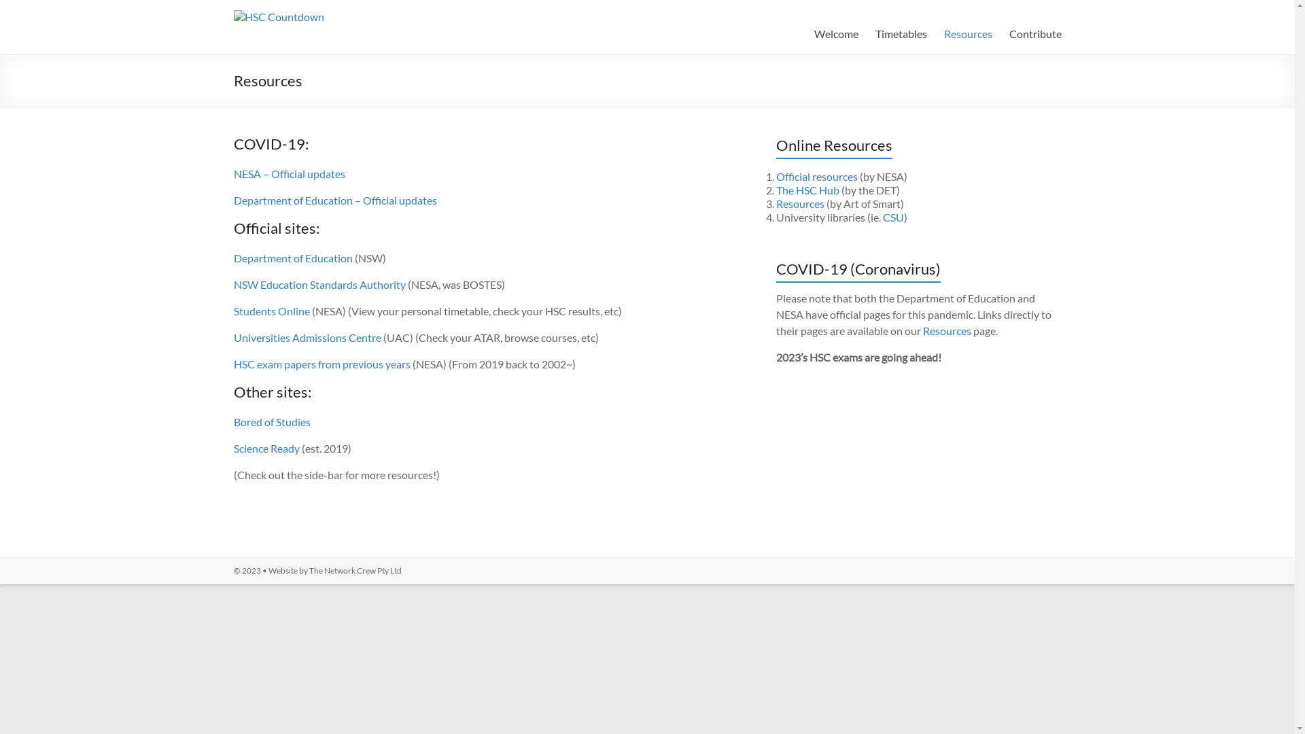 The height and width of the screenshot is (734, 1305). Describe the element at coordinates (893, 217) in the screenshot. I see `CSU` at that location.